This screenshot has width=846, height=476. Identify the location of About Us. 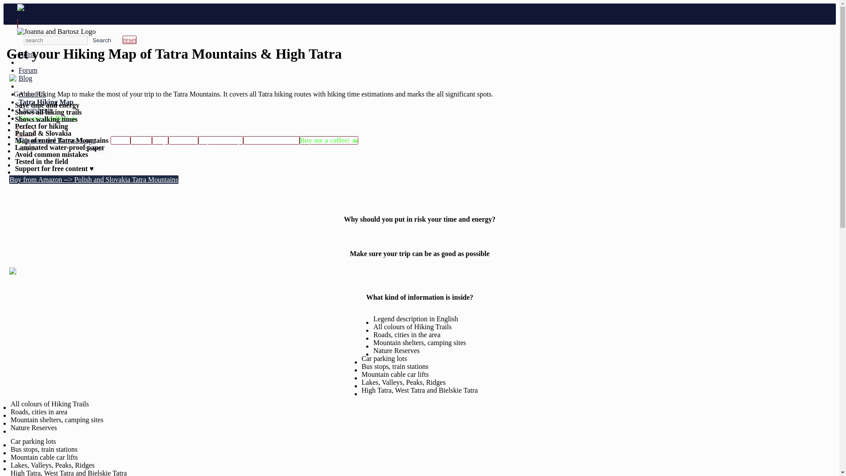
(32, 94).